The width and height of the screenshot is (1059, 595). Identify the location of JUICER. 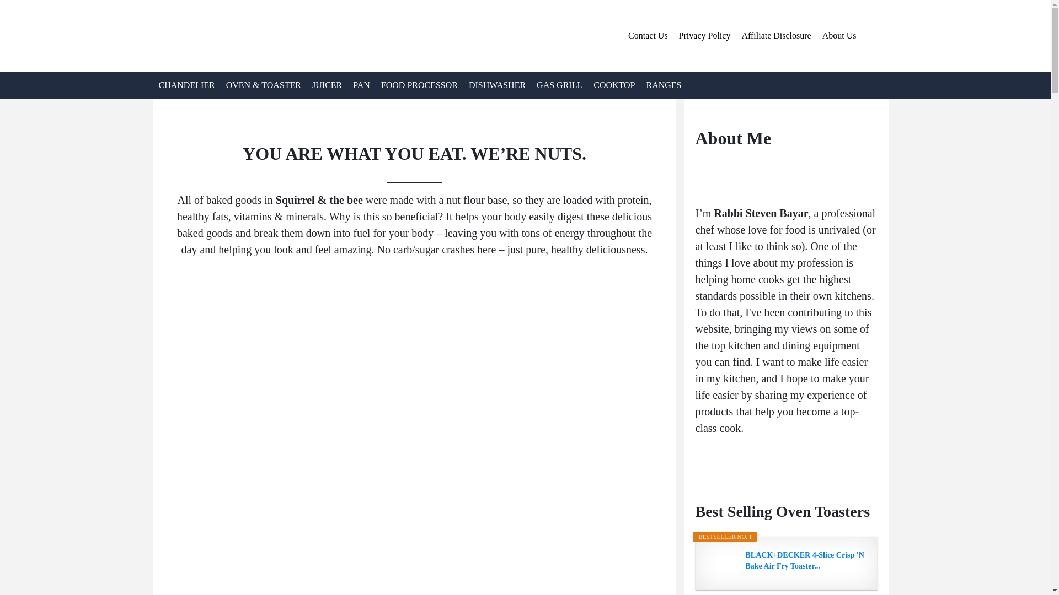
(327, 85).